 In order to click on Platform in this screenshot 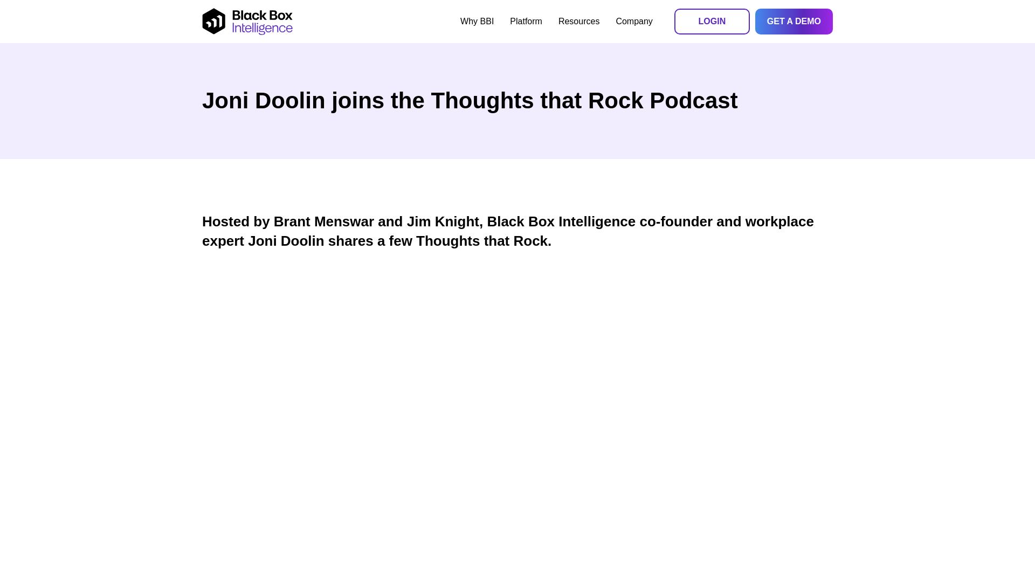, I will do `click(526, 22)`.